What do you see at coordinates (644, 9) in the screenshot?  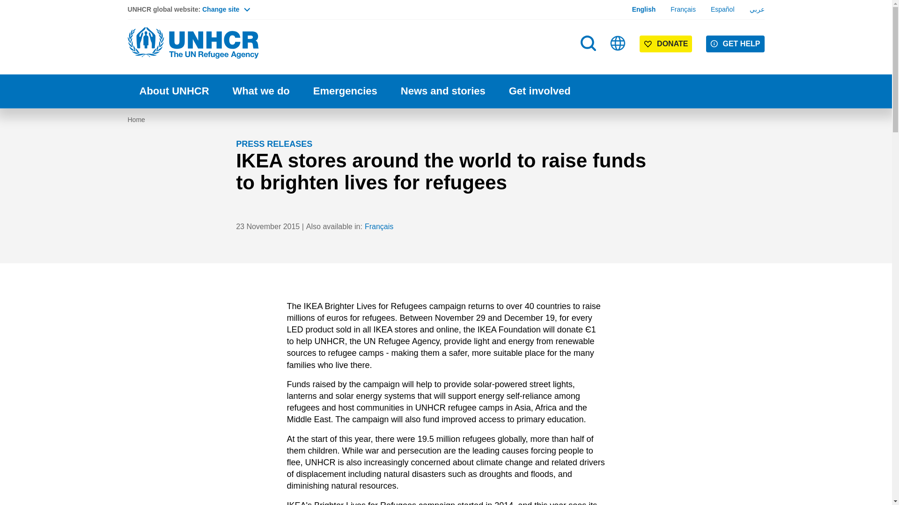 I see `English` at bounding box center [644, 9].